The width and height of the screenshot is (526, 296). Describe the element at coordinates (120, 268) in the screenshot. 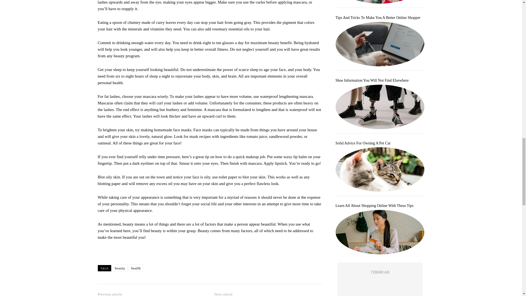

I see `beauty` at that location.